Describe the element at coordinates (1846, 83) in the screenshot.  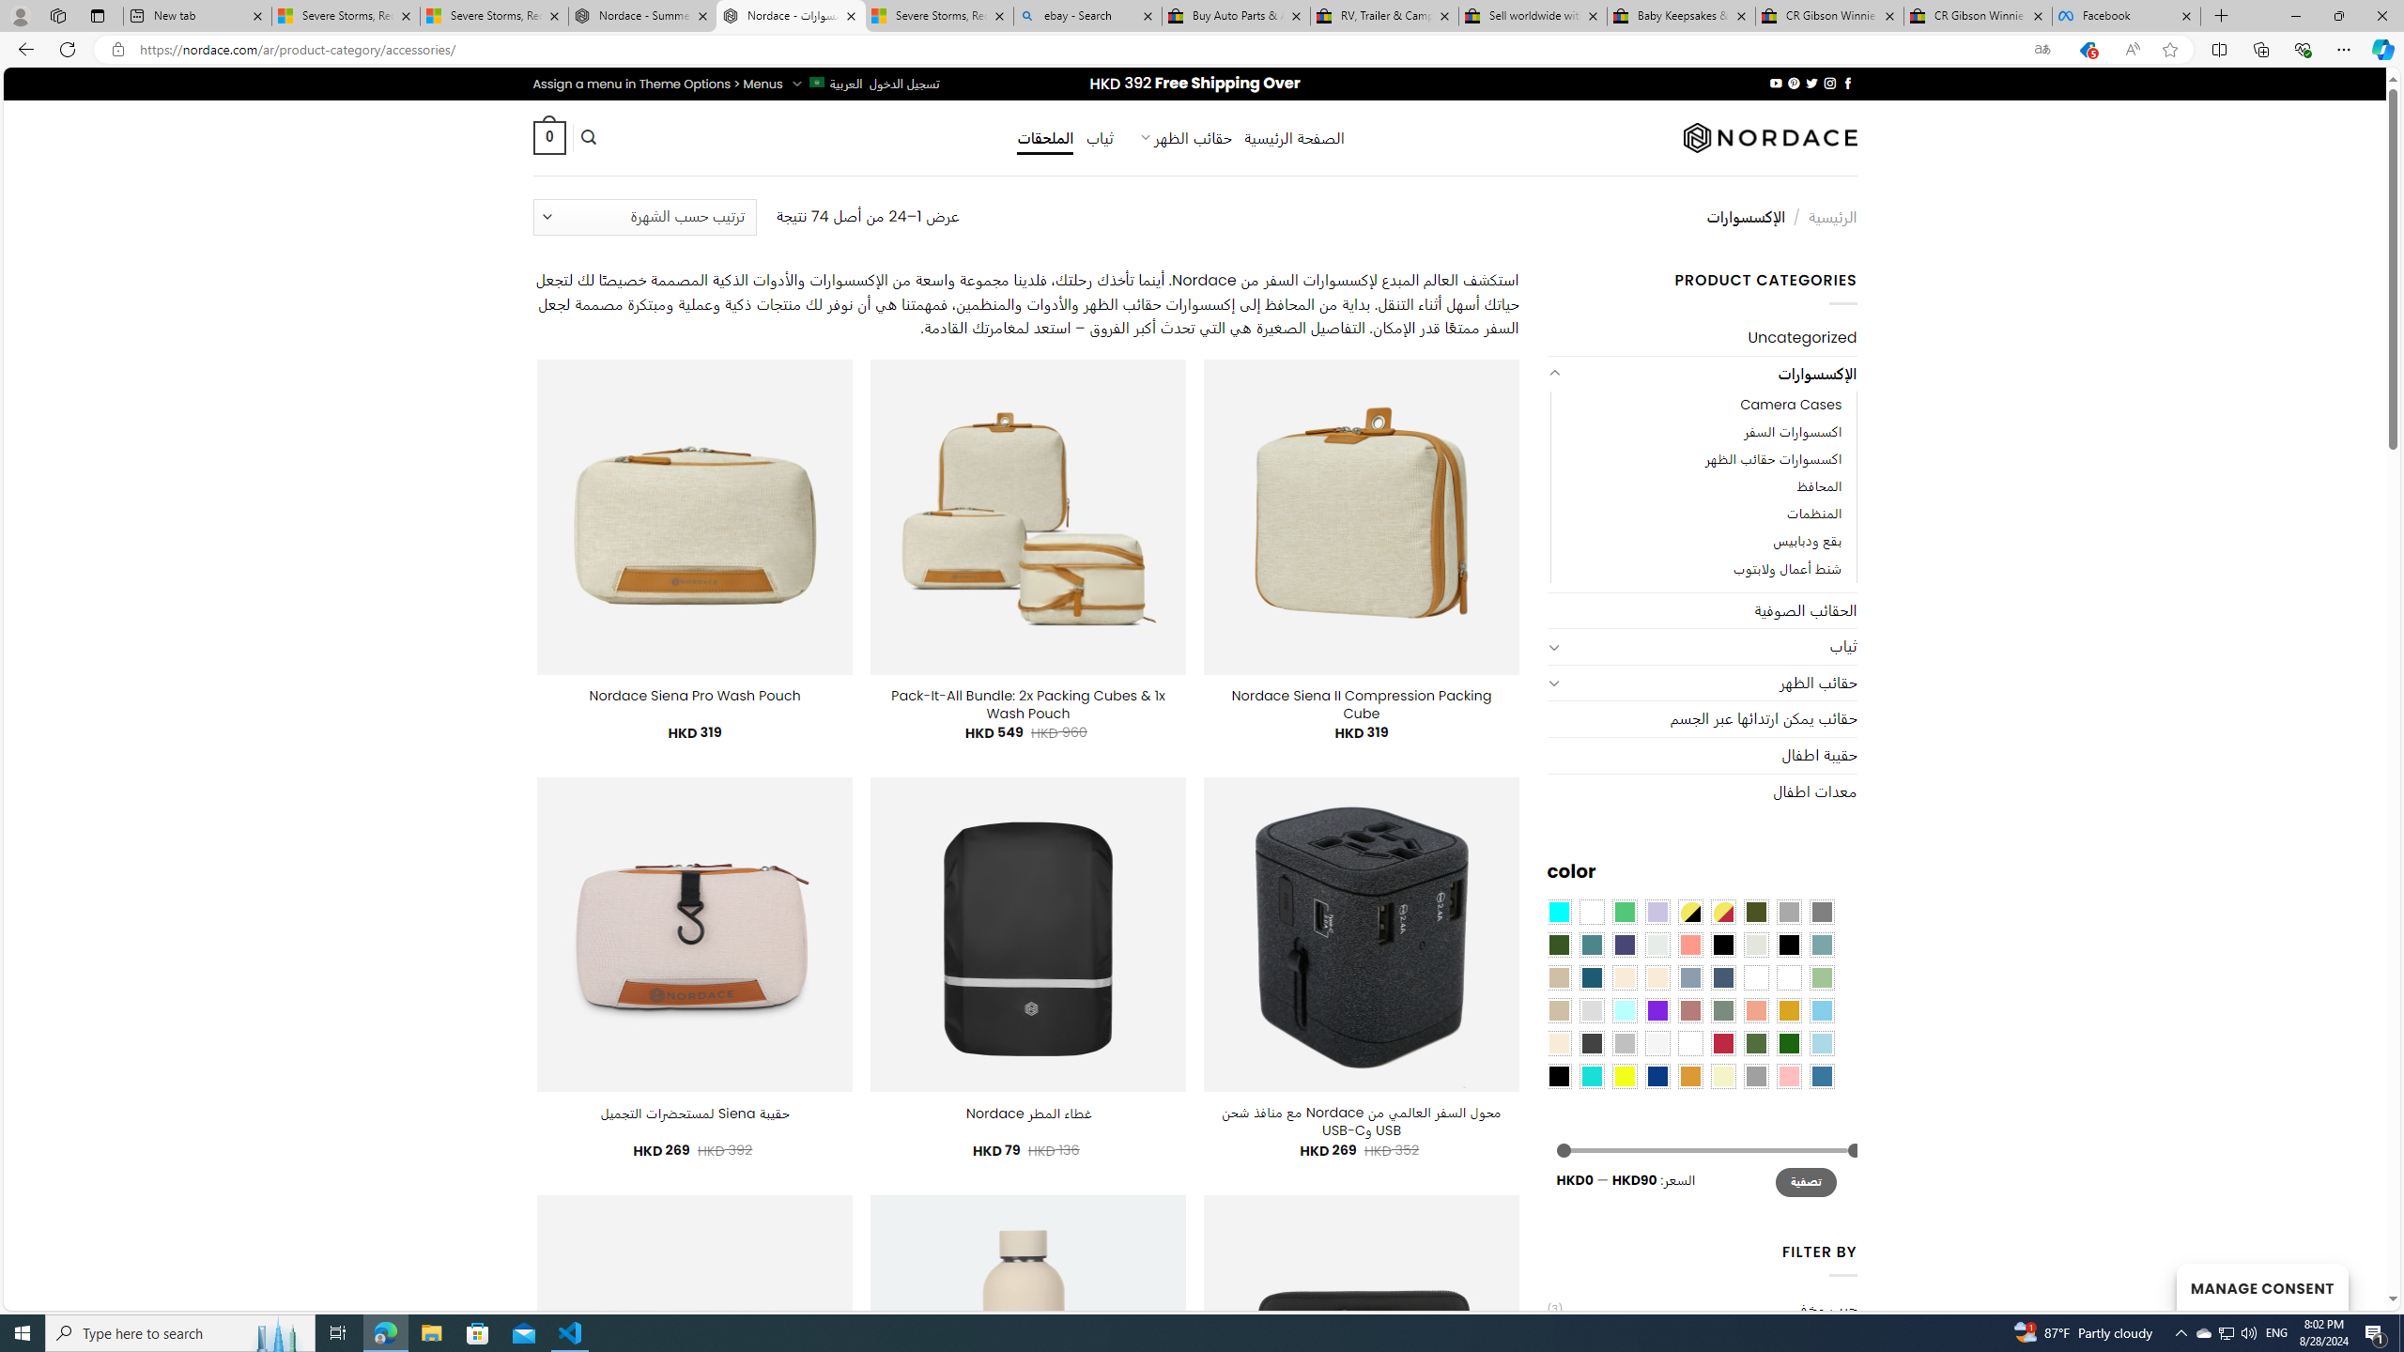
I see `Follow on Facebook` at that location.